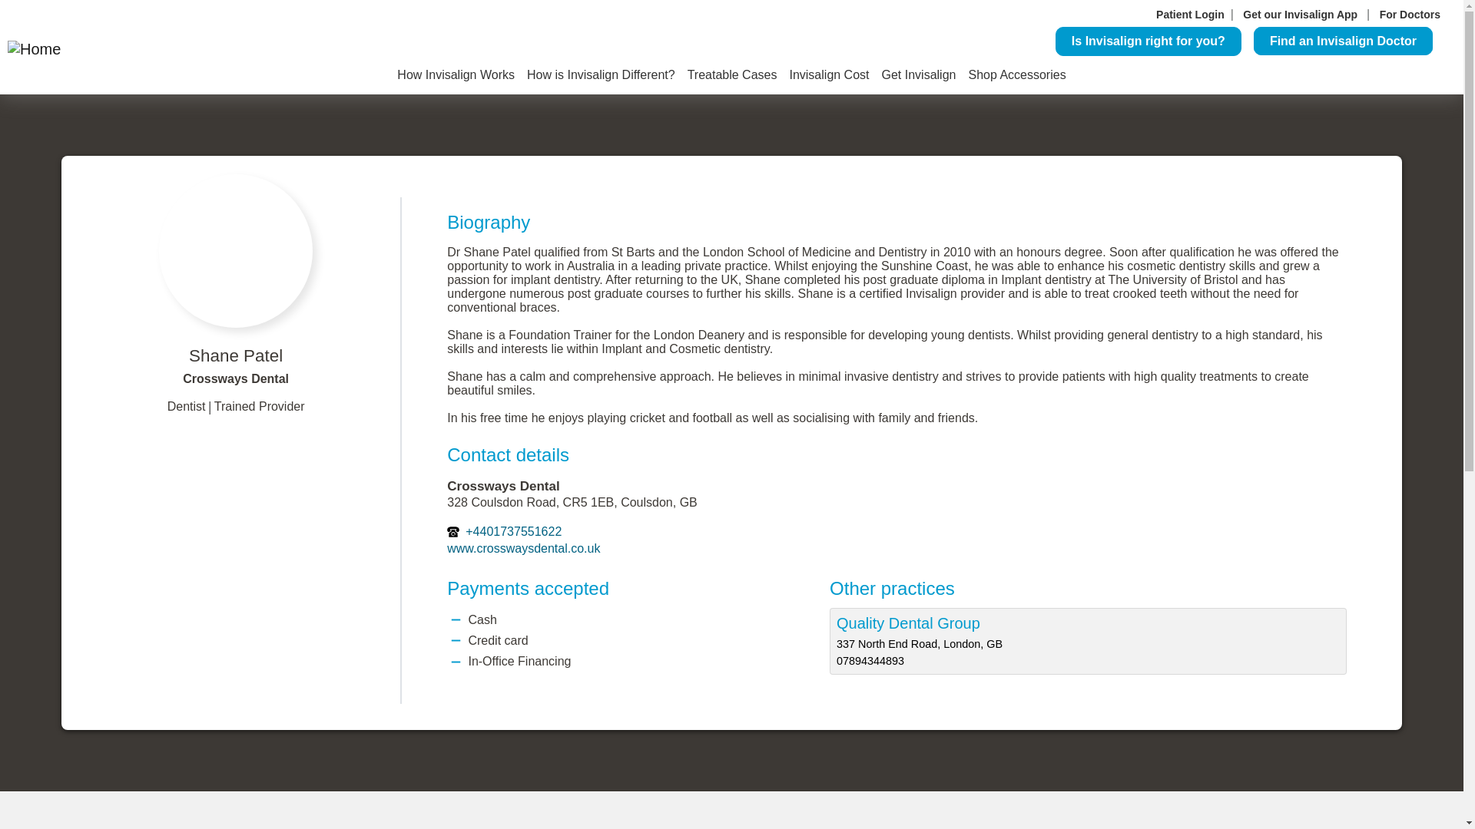  What do you see at coordinates (1149, 41) in the screenshot?
I see `Is Invisalign right for you?` at bounding box center [1149, 41].